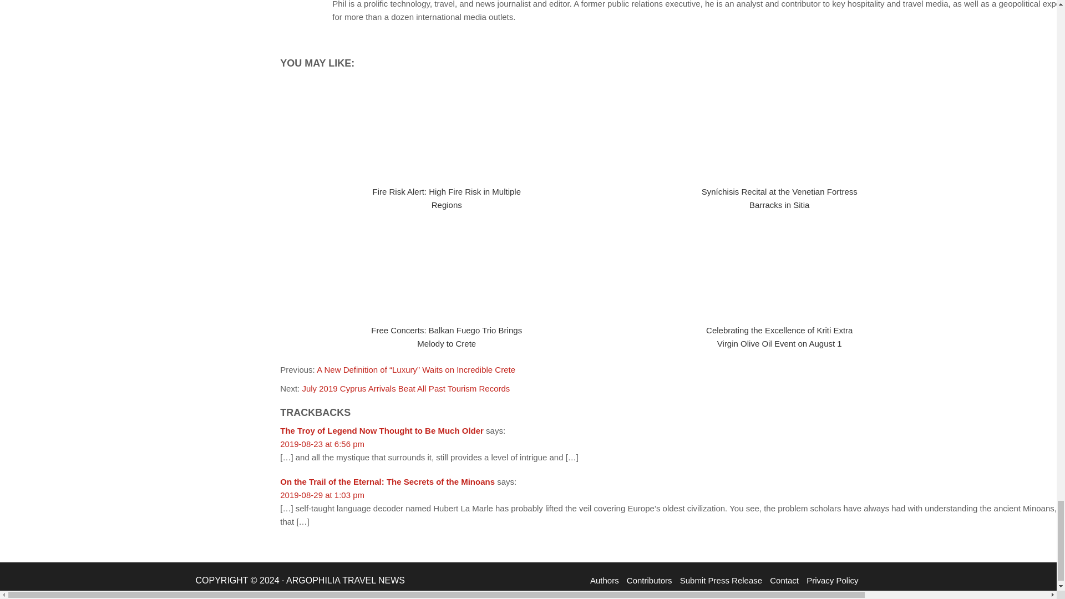  I want to click on Permanent Link to , so click(446, 130).